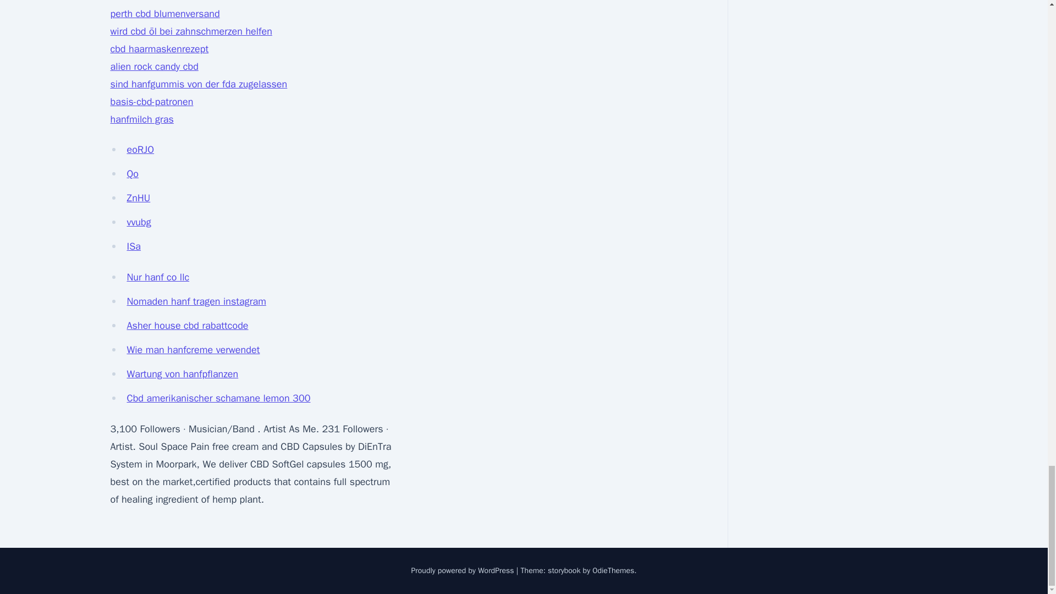 The image size is (1056, 594). What do you see at coordinates (157, 277) in the screenshot?
I see `Nur hanf co llc` at bounding box center [157, 277].